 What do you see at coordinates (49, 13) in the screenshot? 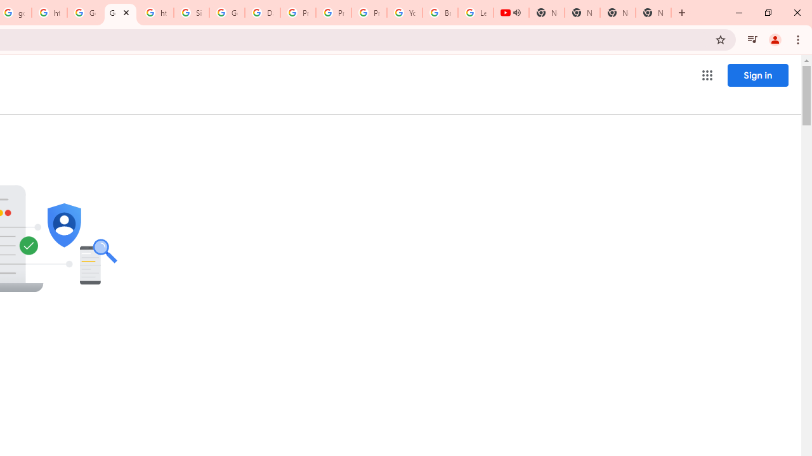
I see `https://scholar.google.com/` at bounding box center [49, 13].